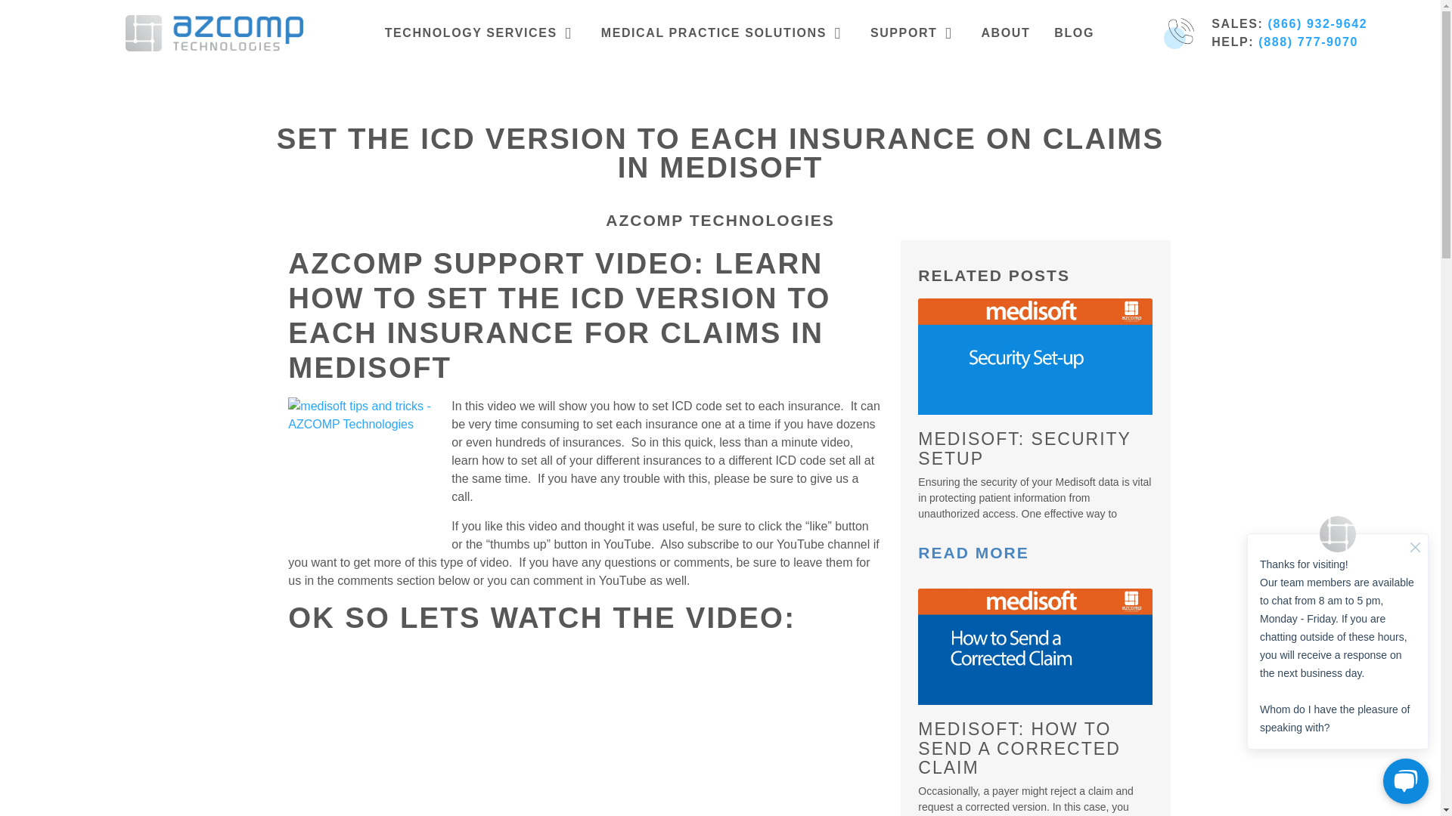 The image size is (1452, 816). I want to click on TECHNOLOGY SERVICES, so click(470, 33).